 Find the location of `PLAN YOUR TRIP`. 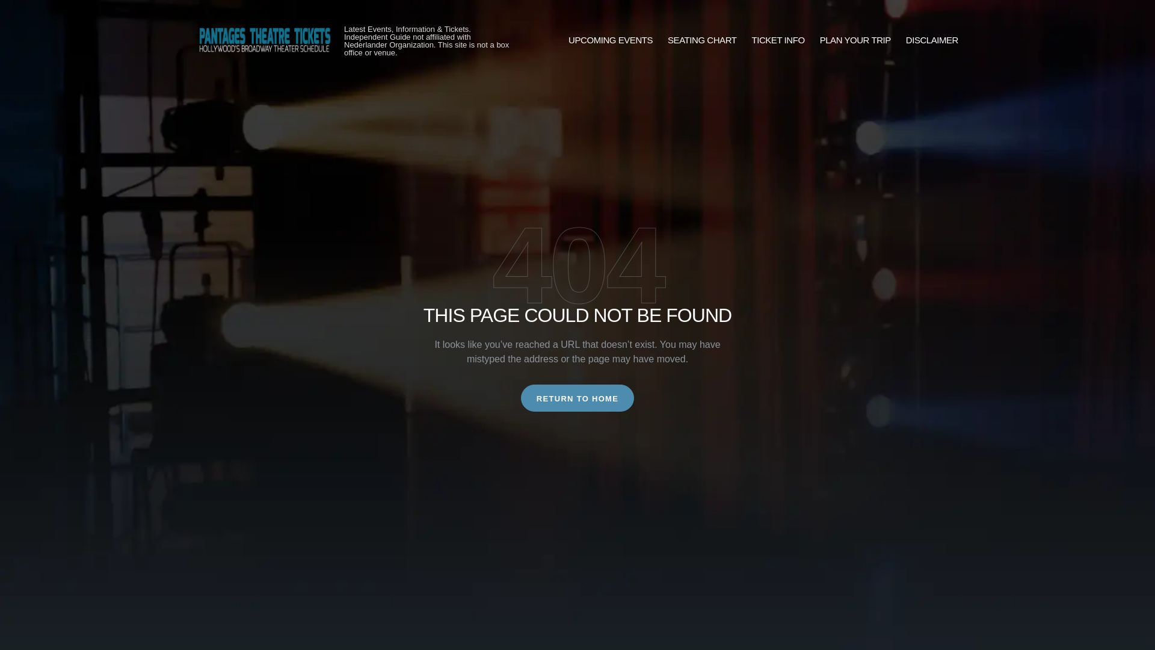

PLAN YOUR TRIP is located at coordinates (855, 40).